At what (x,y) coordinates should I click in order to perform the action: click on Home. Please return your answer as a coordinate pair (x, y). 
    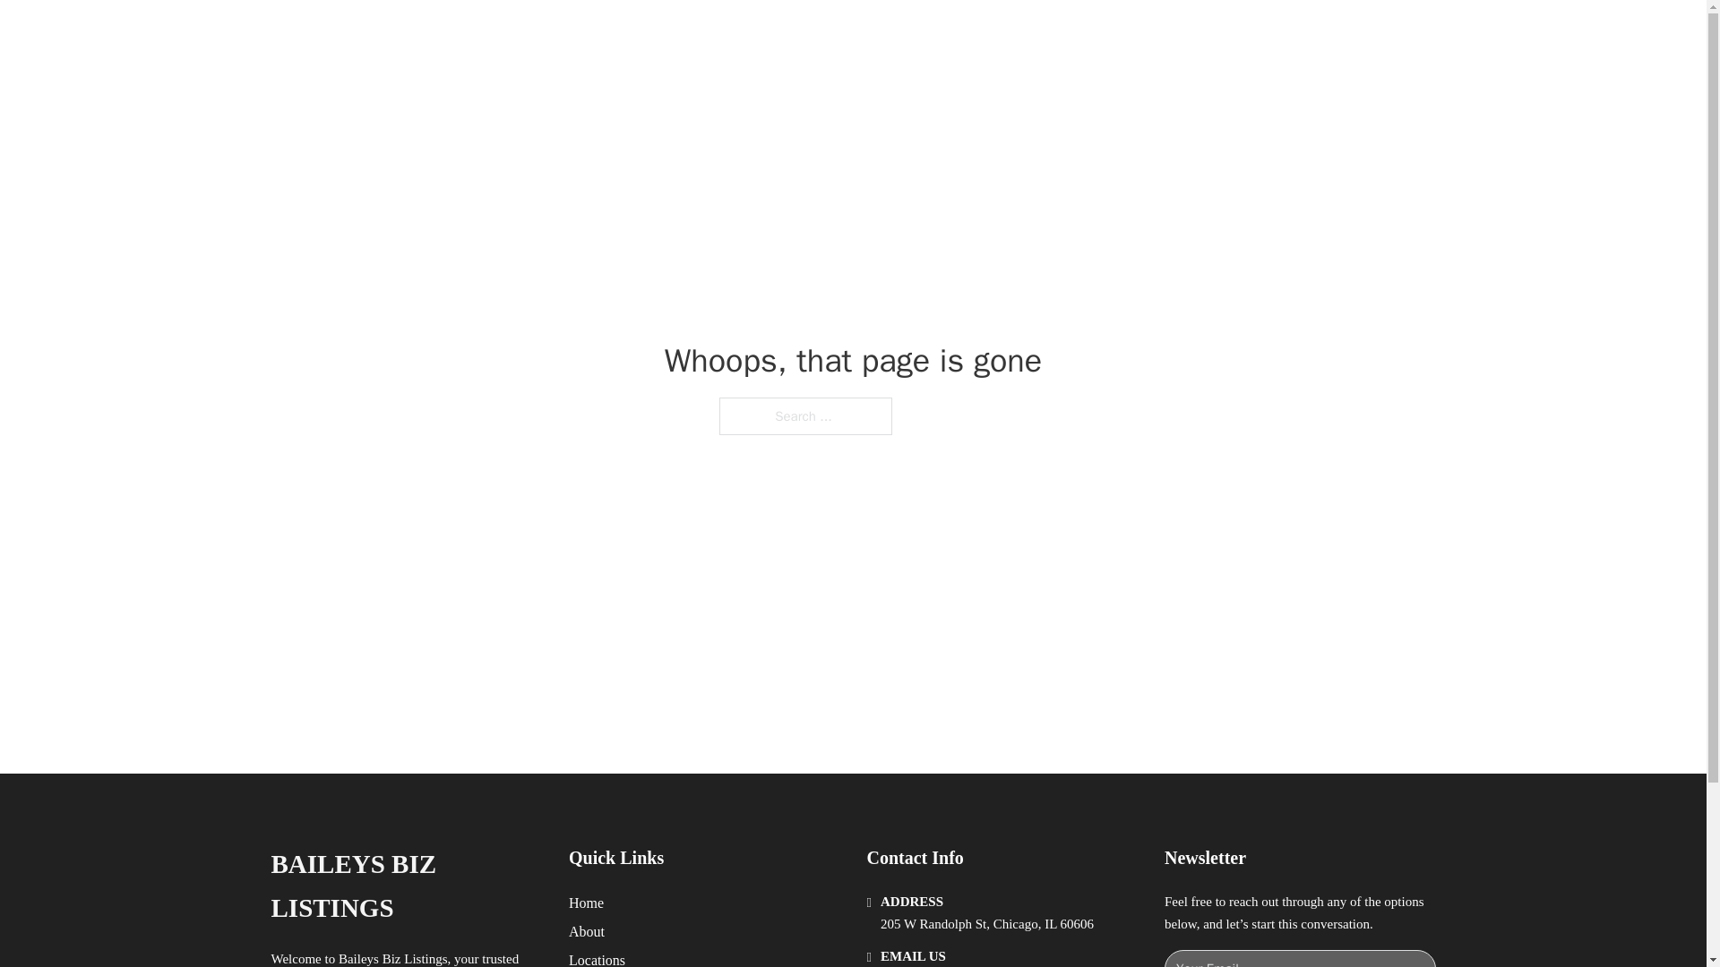
    Looking at the image, I should click on (586, 903).